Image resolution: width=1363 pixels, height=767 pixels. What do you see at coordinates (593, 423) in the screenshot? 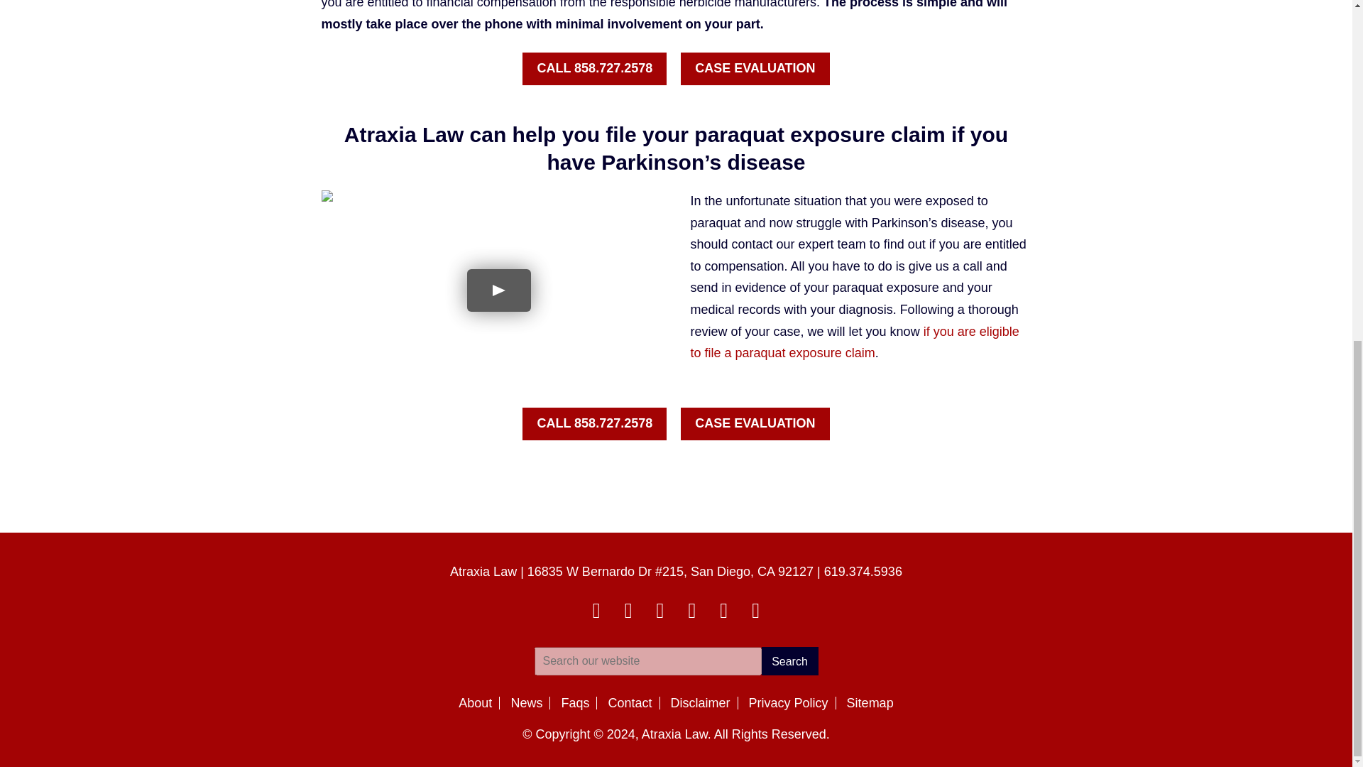
I see `CALL 858.727.2578` at bounding box center [593, 423].